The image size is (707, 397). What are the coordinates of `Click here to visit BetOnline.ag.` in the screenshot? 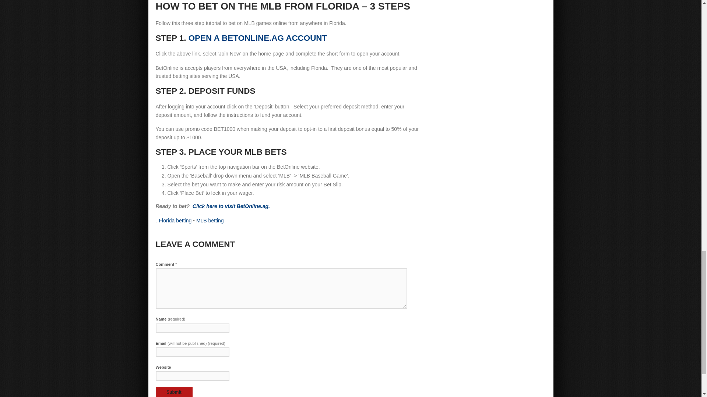 It's located at (231, 206).